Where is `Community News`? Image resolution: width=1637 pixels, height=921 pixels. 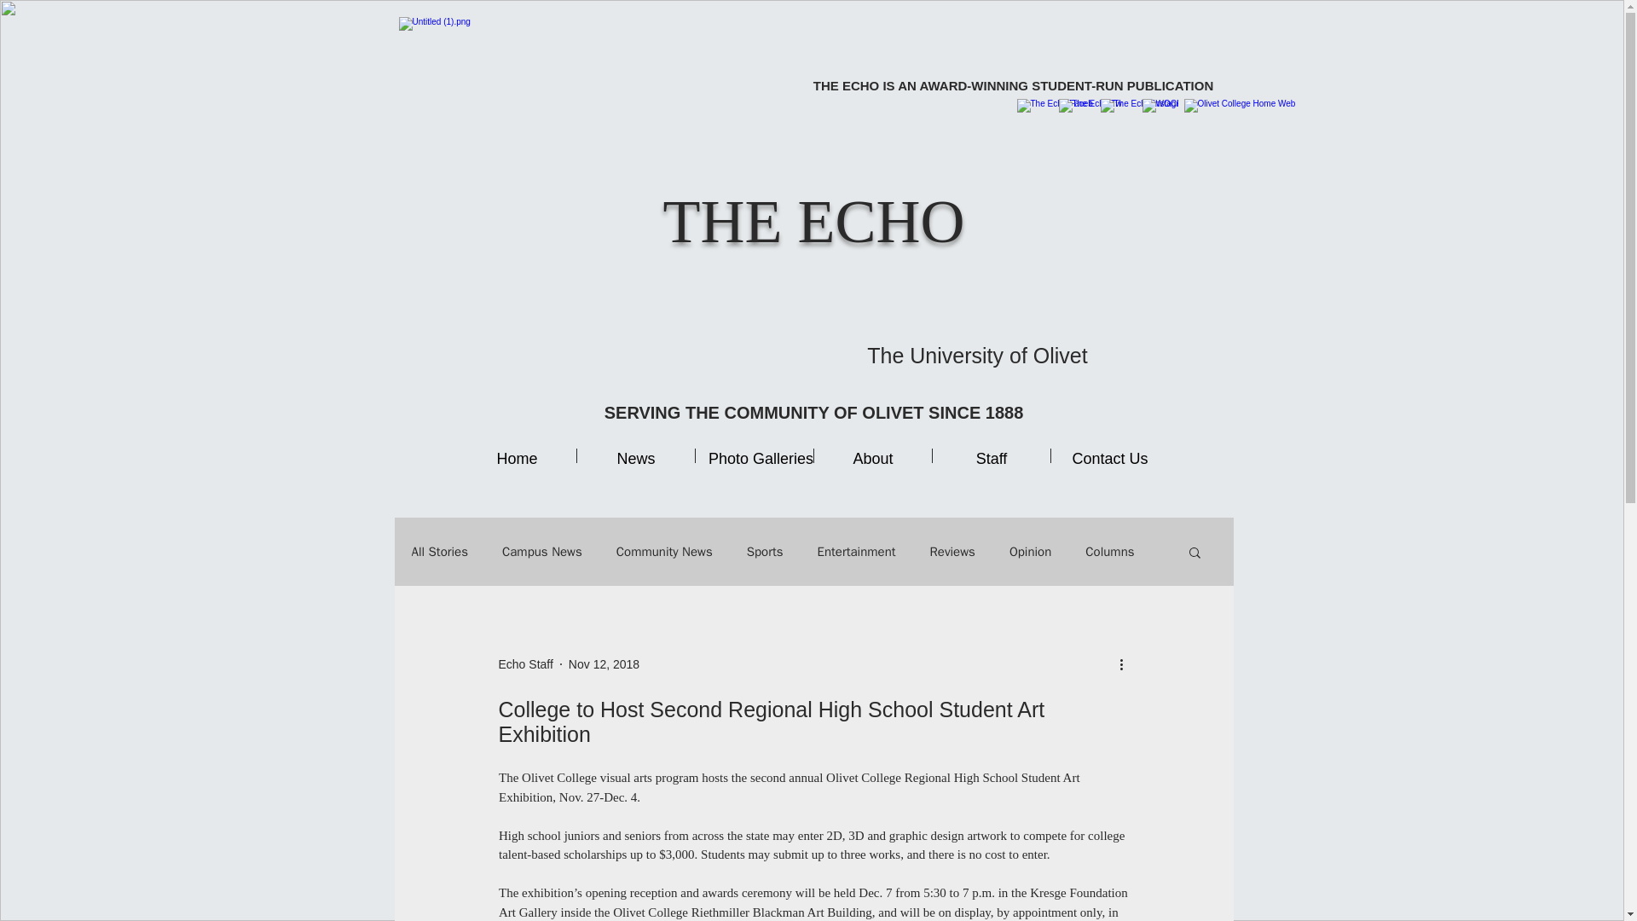 Community News is located at coordinates (664, 552).